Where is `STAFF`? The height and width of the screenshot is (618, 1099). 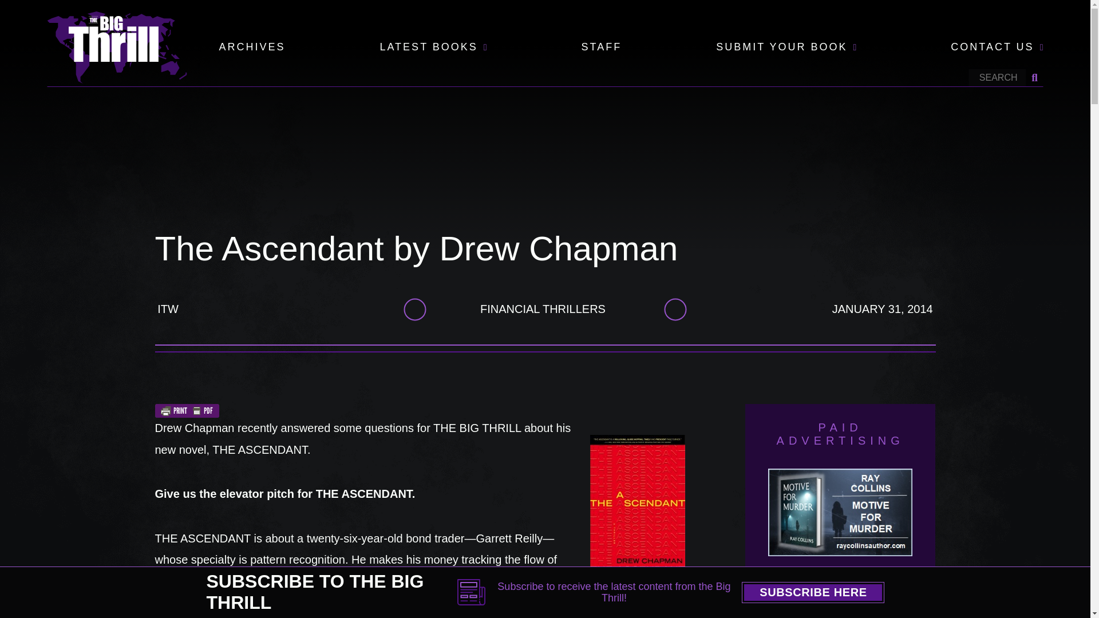 STAFF is located at coordinates (601, 47).